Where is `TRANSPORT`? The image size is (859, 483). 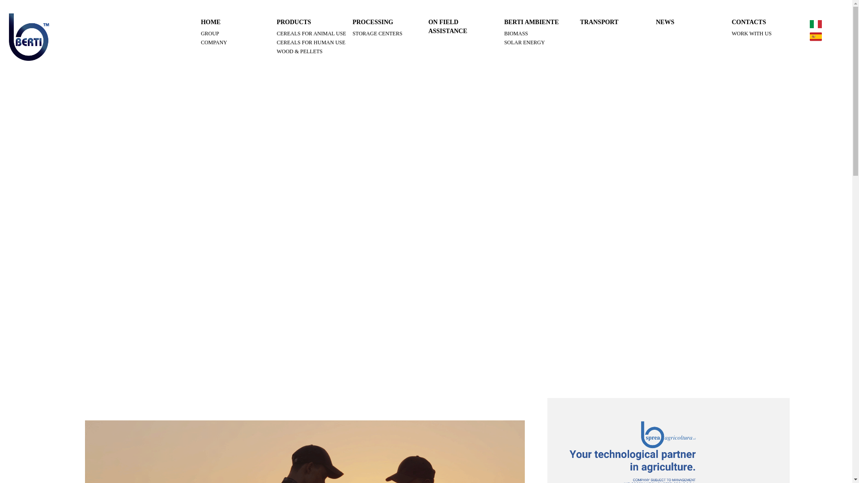
TRANSPORT is located at coordinates (599, 22).